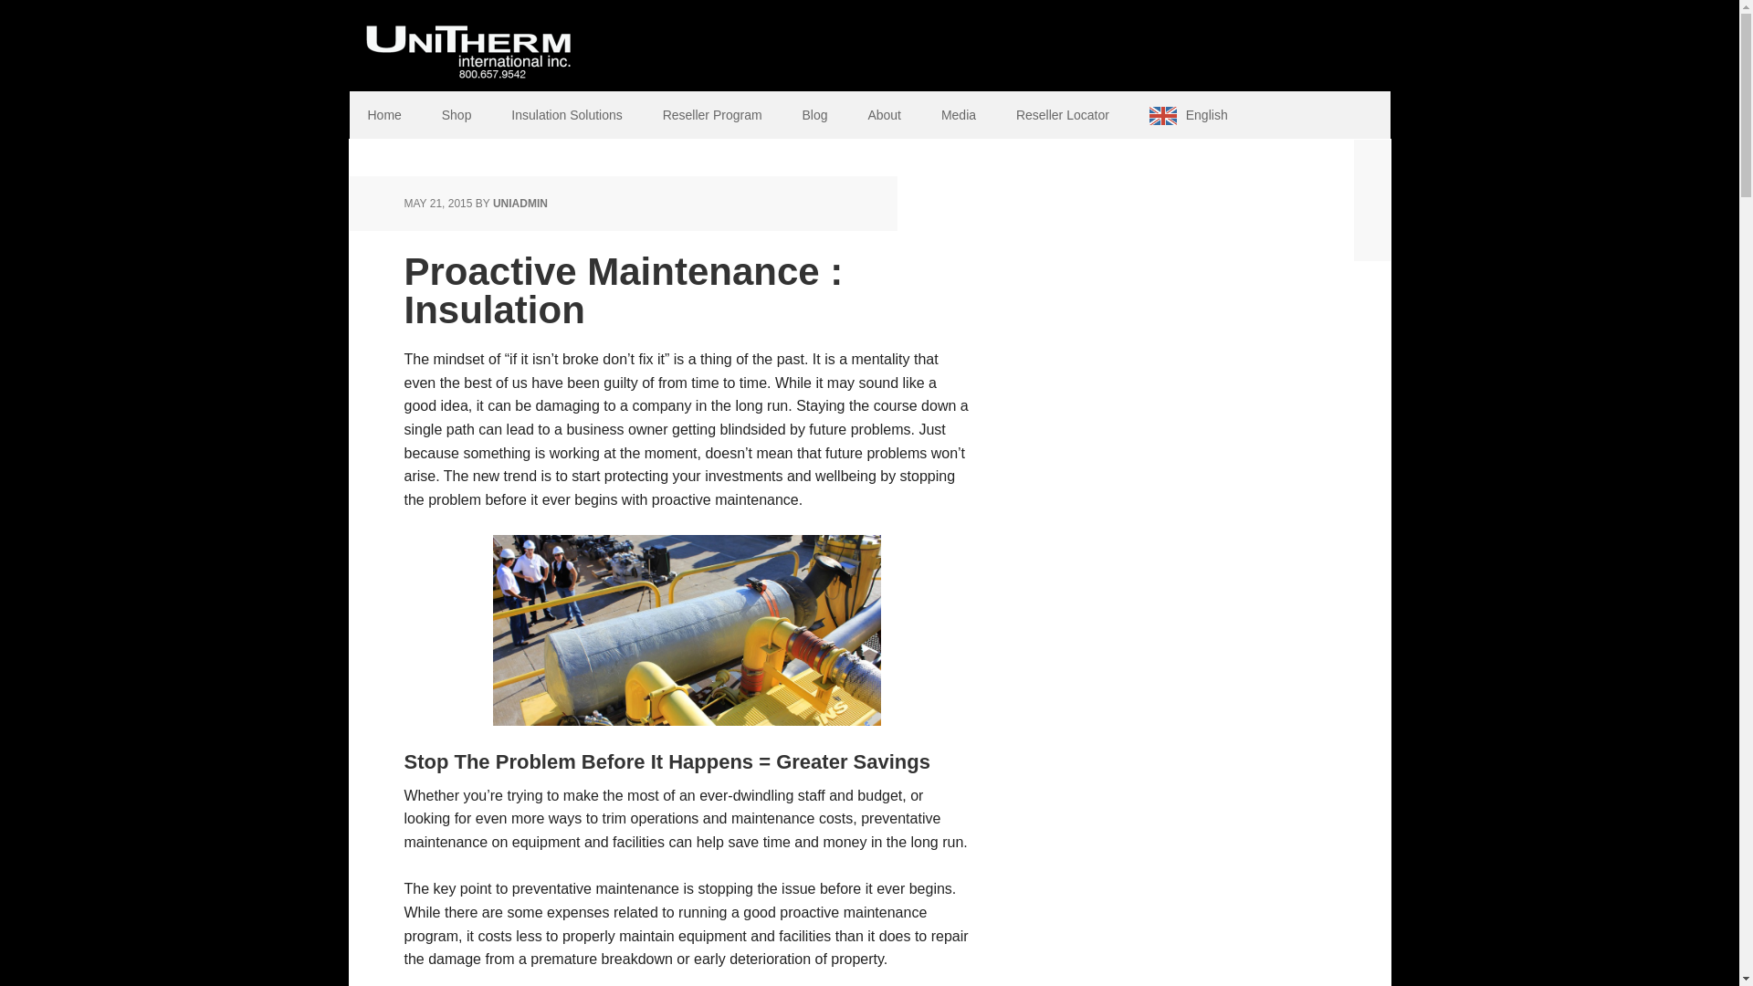 This screenshot has height=986, width=1753. What do you see at coordinates (814, 115) in the screenshot?
I see `Blog` at bounding box center [814, 115].